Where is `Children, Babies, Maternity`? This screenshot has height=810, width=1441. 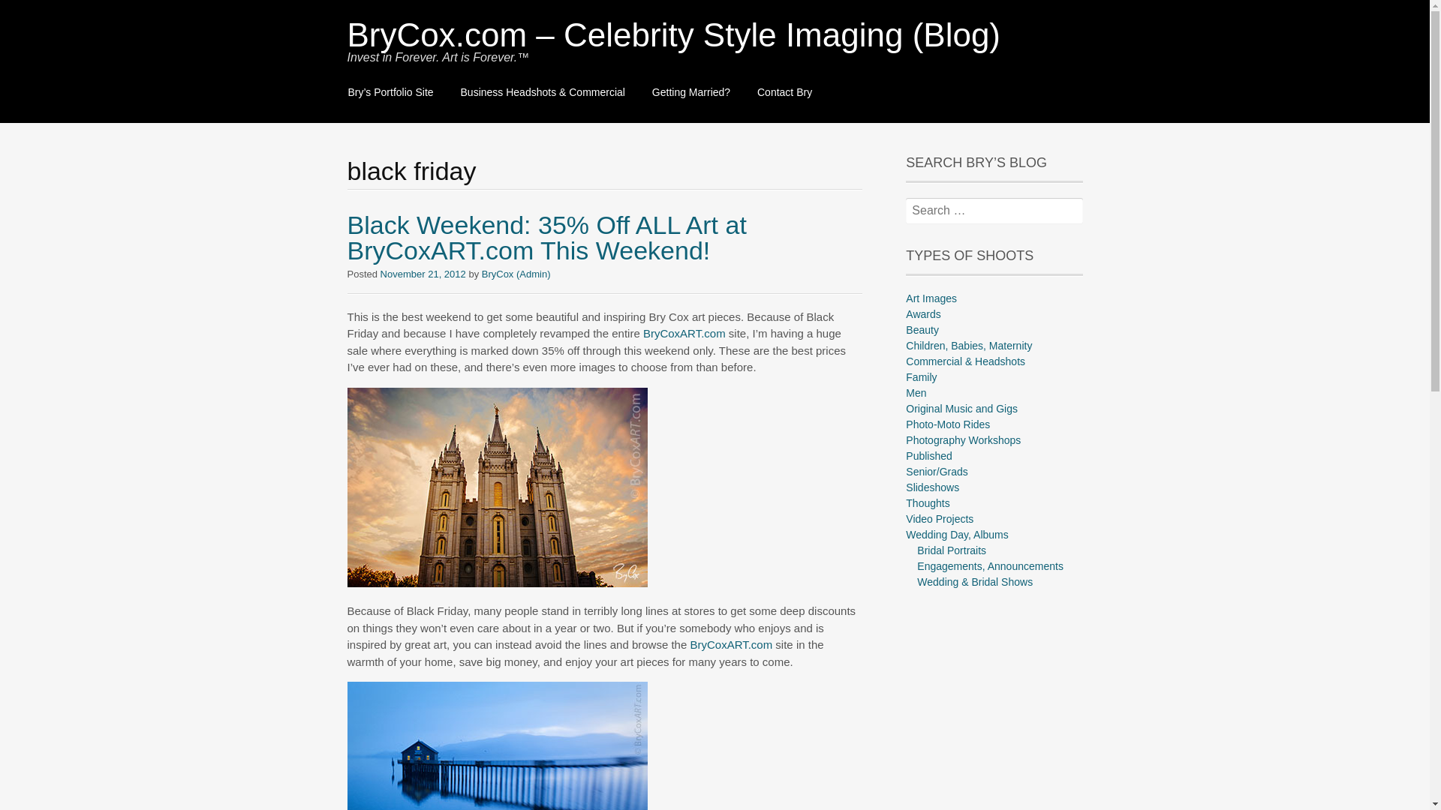
Children, Babies, Maternity is located at coordinates (968, 345).